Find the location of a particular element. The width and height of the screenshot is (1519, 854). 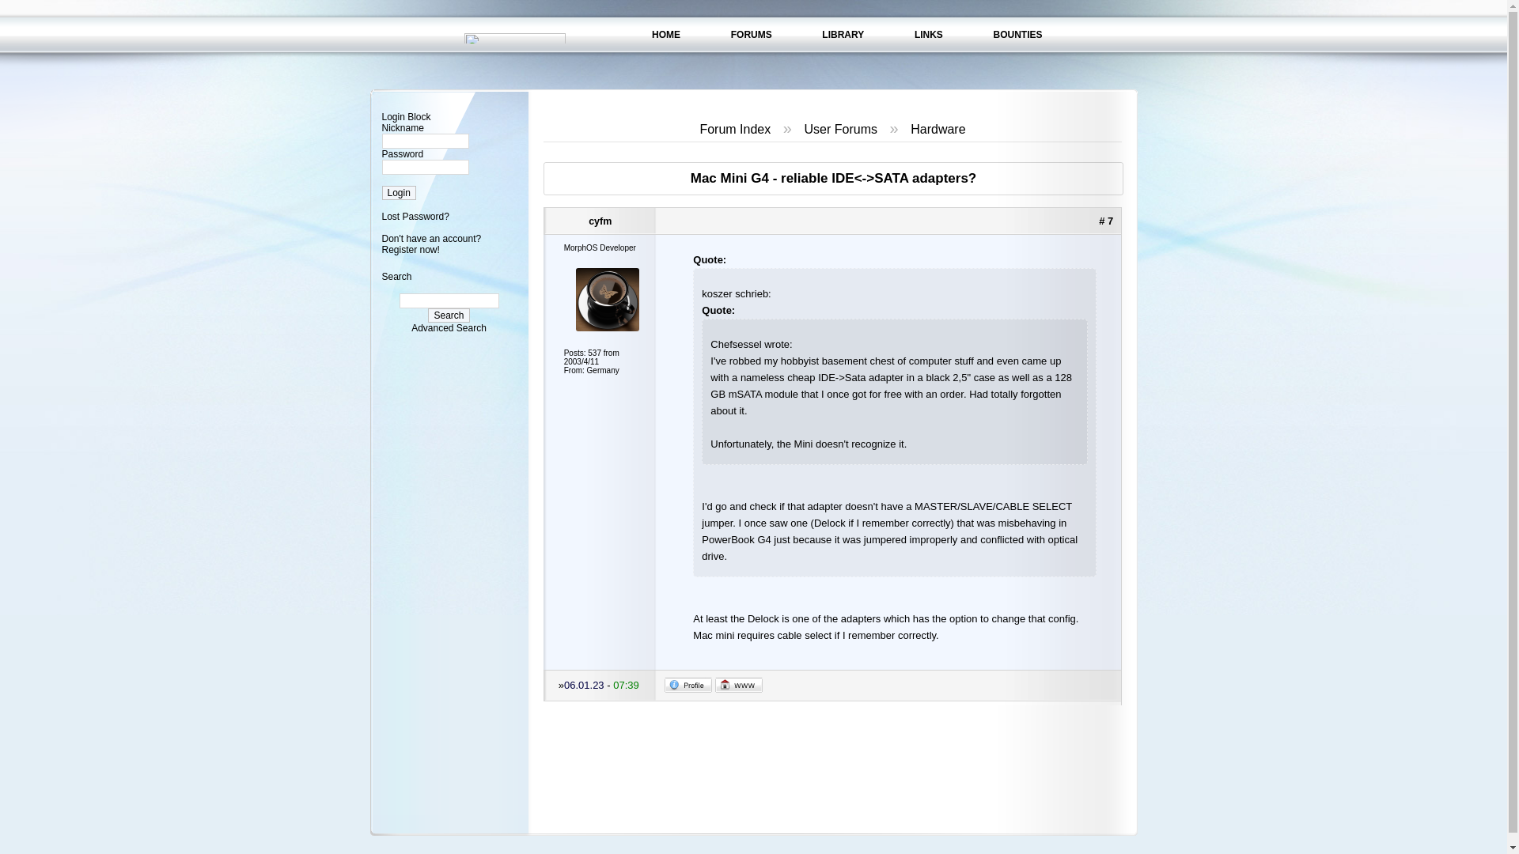

Show alone this post... is located at coordinates (1106, 221).